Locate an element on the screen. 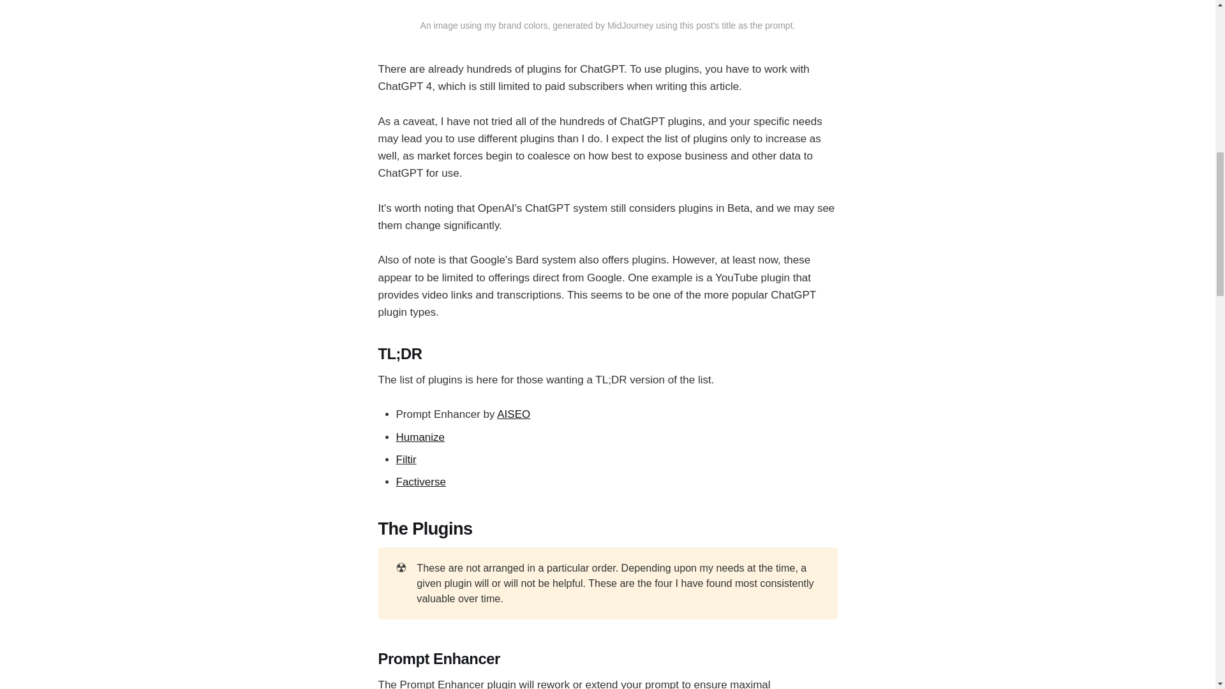 This screenshot has height=689, width=1225. Humanize is located at coordinates (420, 438).